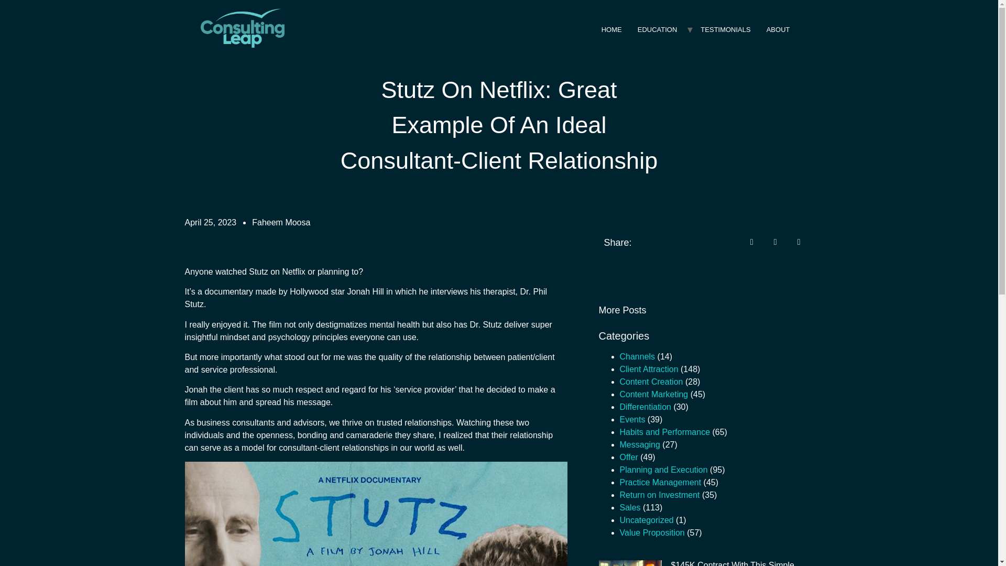 The image size is (1006, 566). Describe the element at coordinates (632, 419) in the screenshot. I see `Events` at that location.